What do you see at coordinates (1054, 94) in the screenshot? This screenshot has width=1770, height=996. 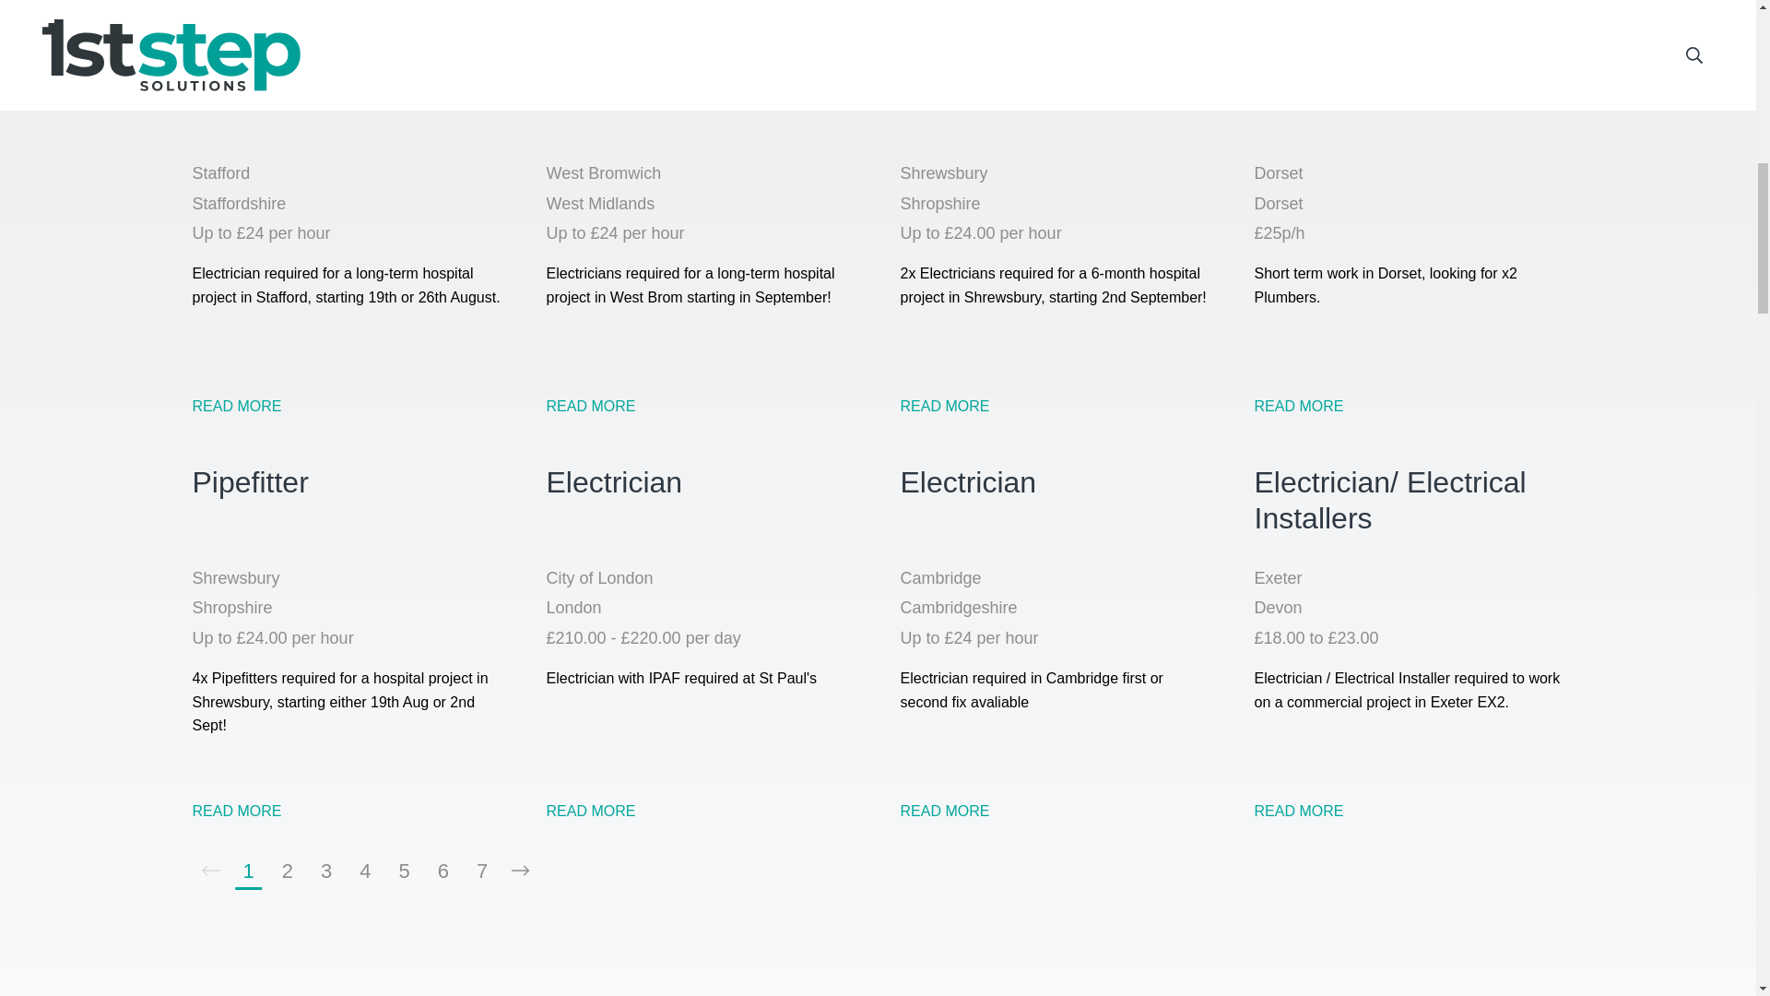 I see `Electrician` at bounding box center [1054, 94].